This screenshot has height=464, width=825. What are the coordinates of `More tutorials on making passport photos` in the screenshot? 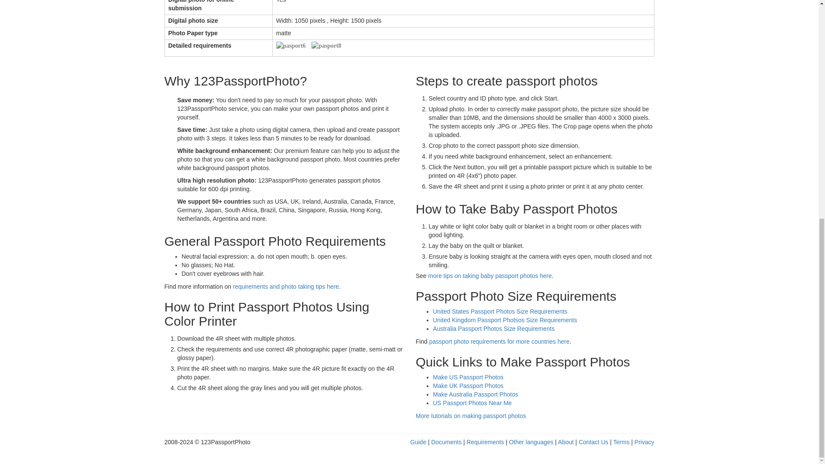 It's located at (471, 416).